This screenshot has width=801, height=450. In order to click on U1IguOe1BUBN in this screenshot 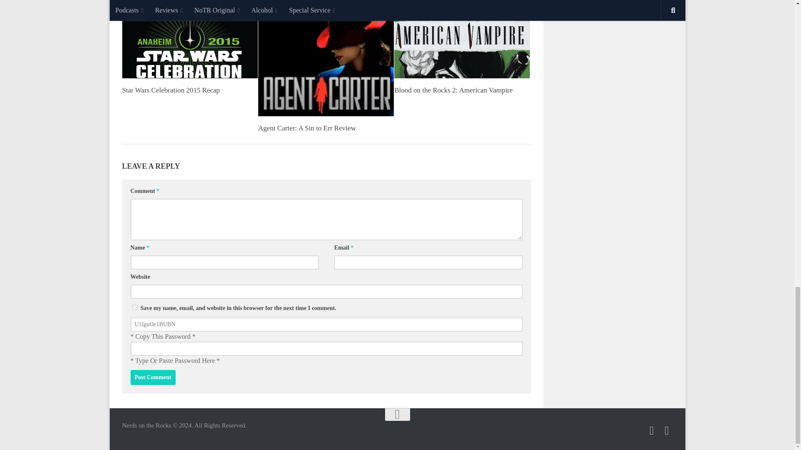, I will do `click(326, 324)`.